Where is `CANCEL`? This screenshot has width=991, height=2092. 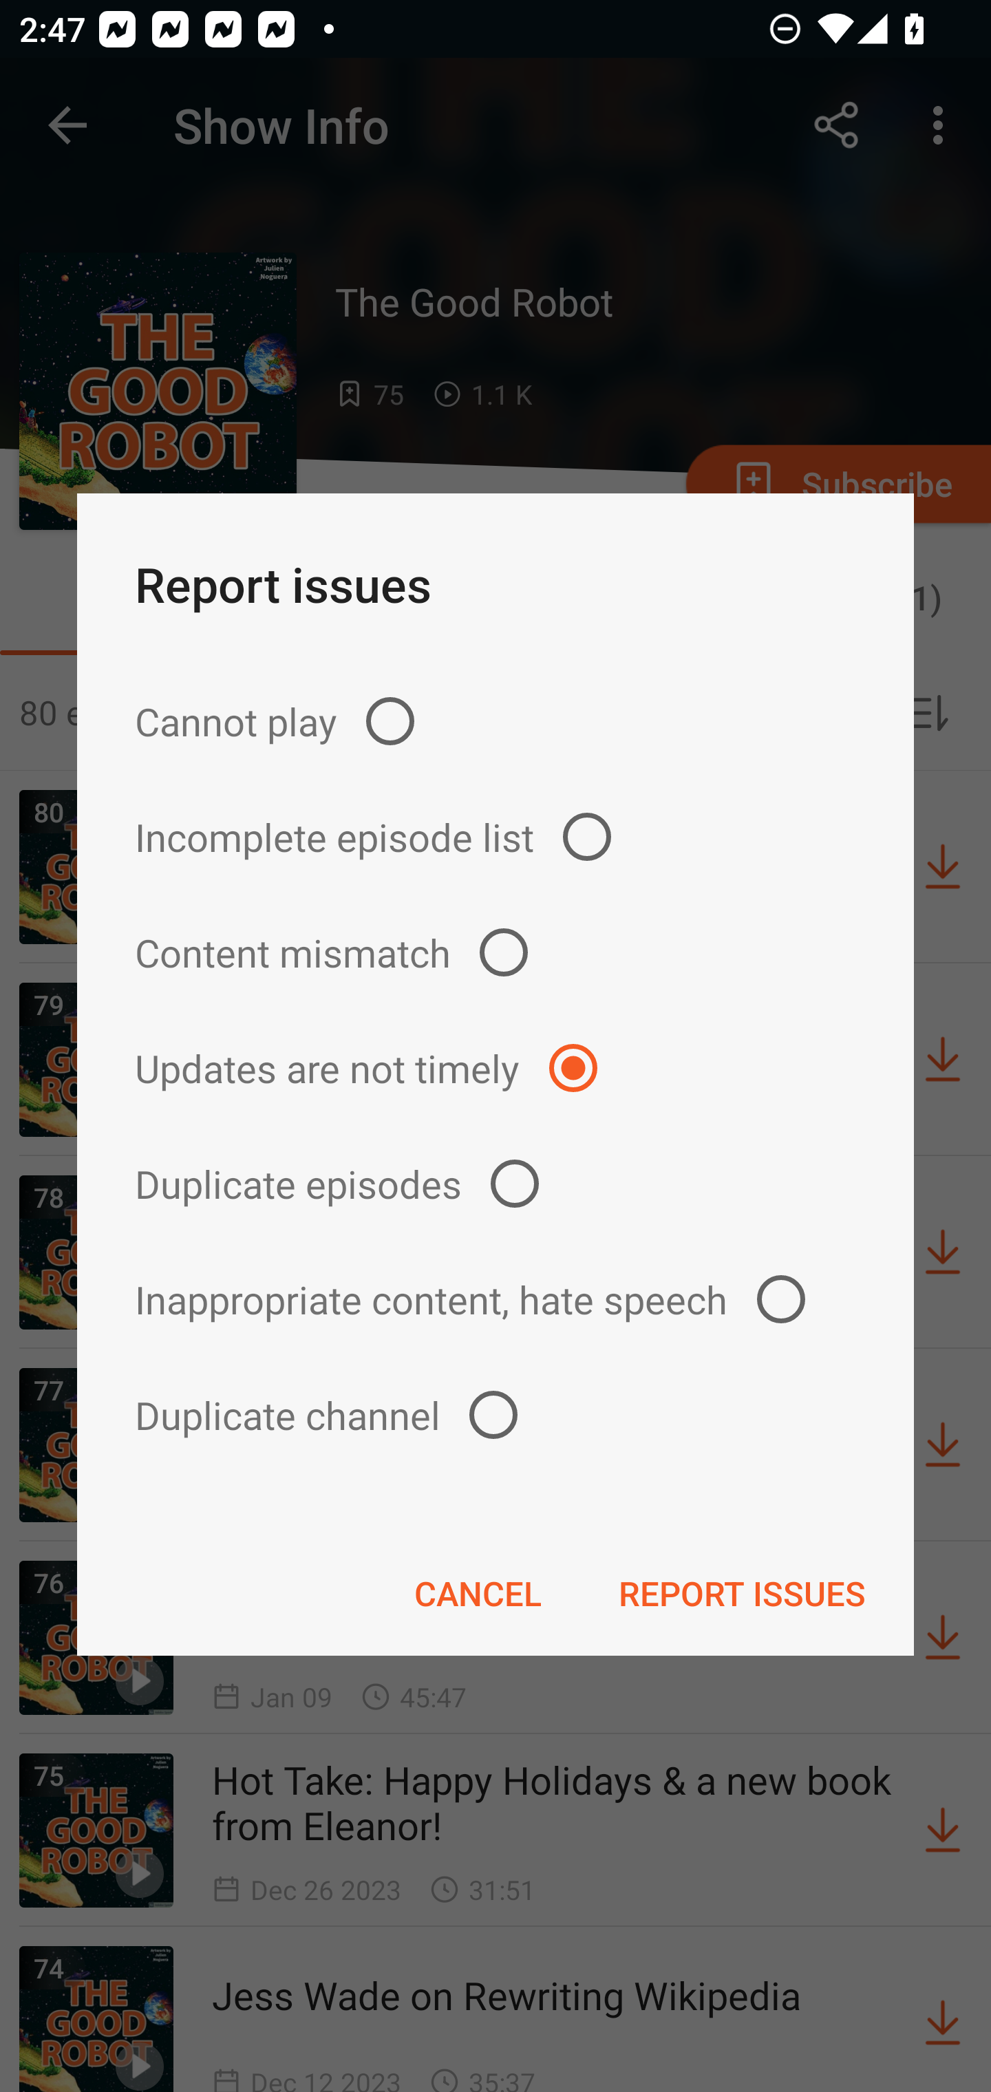 CANCEL is located at coordinates (477, 1592).